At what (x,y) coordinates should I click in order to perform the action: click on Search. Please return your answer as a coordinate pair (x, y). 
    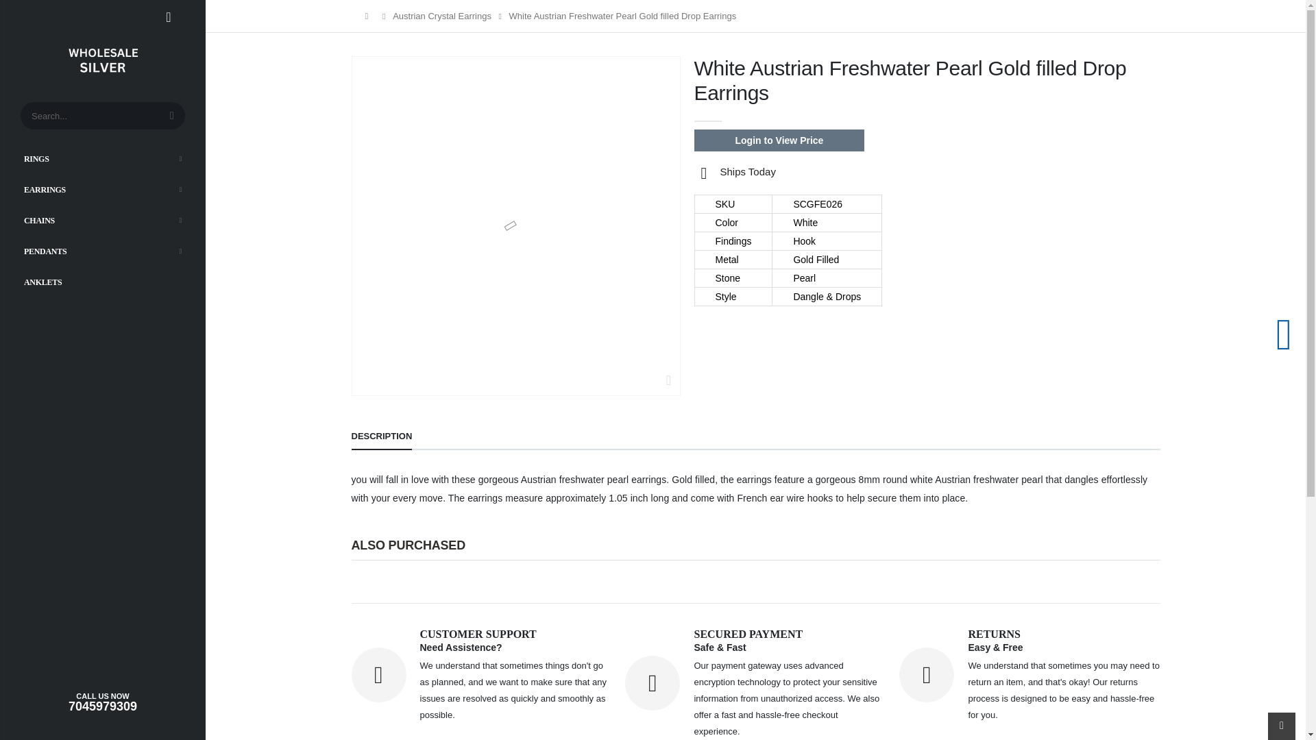
    Looking at the image, I should click on (172, 116).